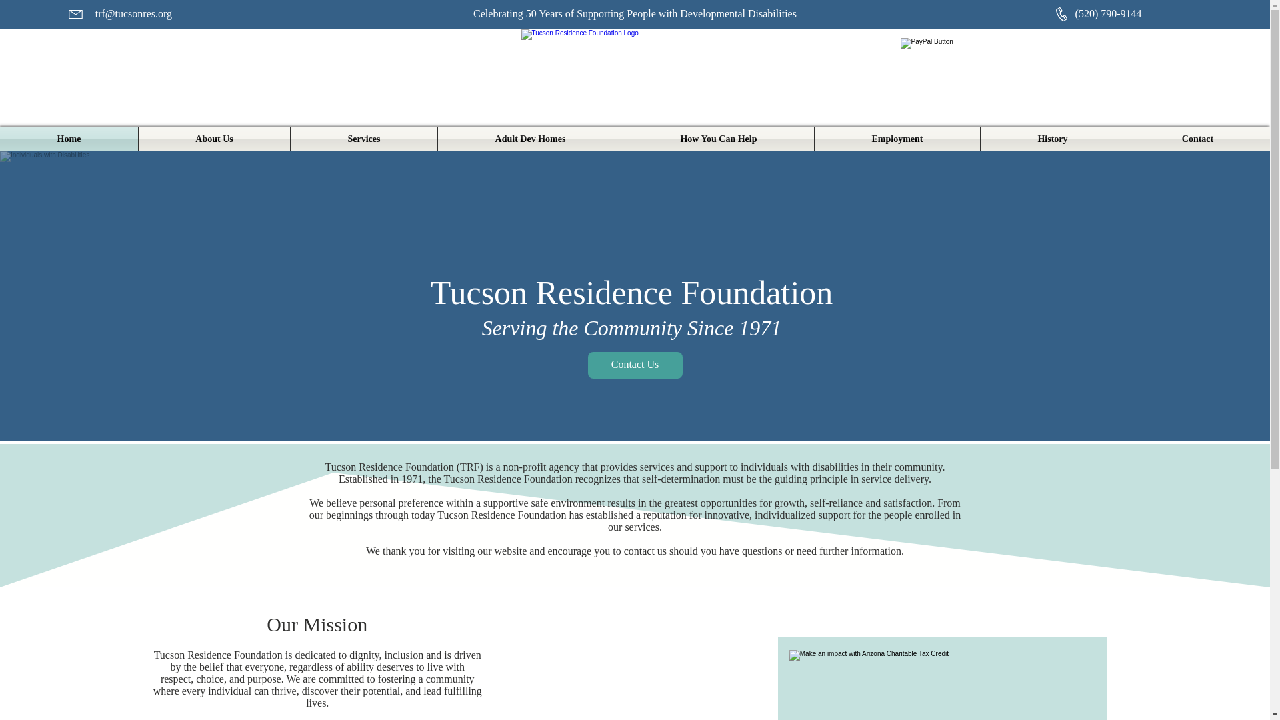 The image size is (1280, 720). What do you see at coordinates (719, 139) in the screenshot?
I see `How You Can Help` at bounding box center [719, 139].